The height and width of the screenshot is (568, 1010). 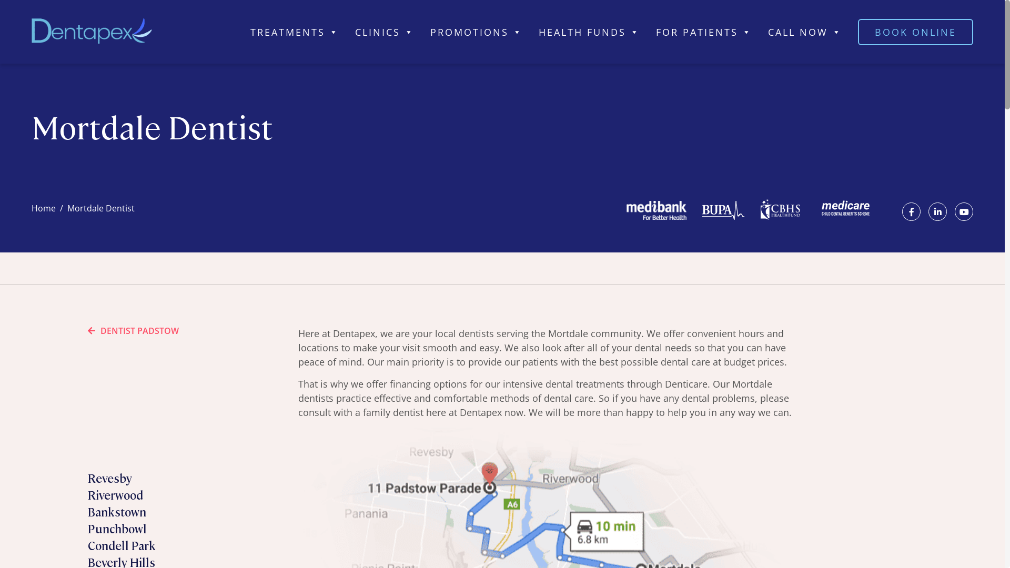 I want to click on DENTIST PADSTOW, so click(x=134, y=331).